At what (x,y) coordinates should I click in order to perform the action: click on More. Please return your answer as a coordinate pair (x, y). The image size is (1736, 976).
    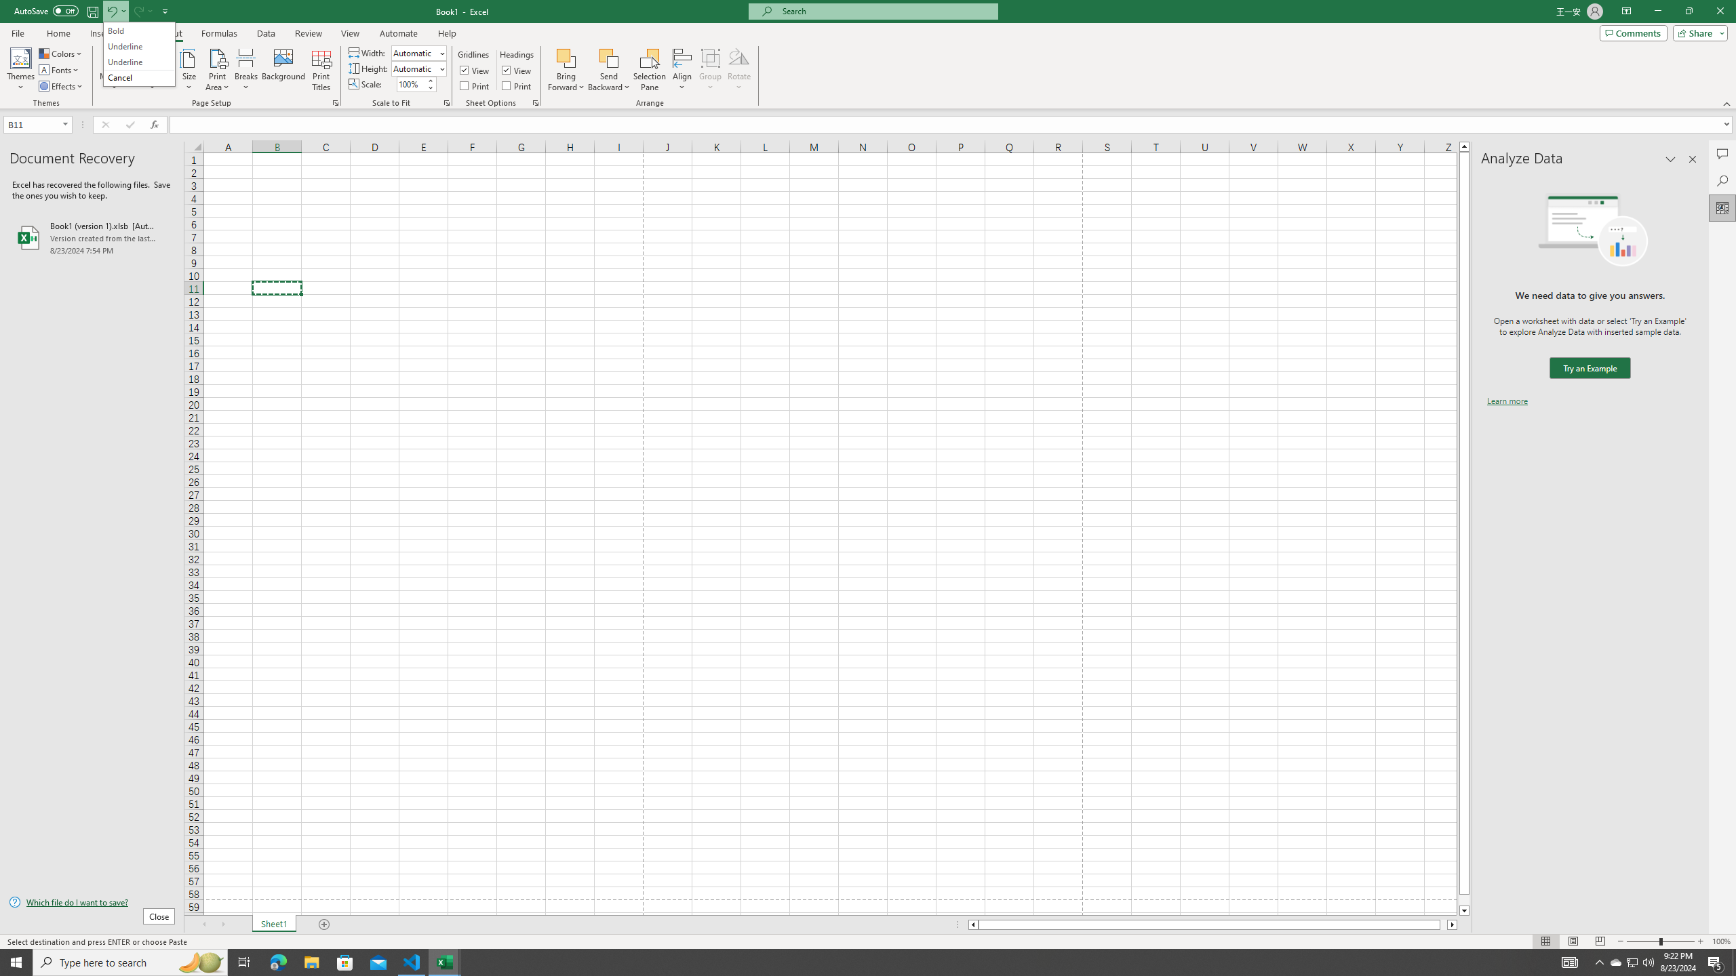
    Looking at the image, I should click on (430, 80).